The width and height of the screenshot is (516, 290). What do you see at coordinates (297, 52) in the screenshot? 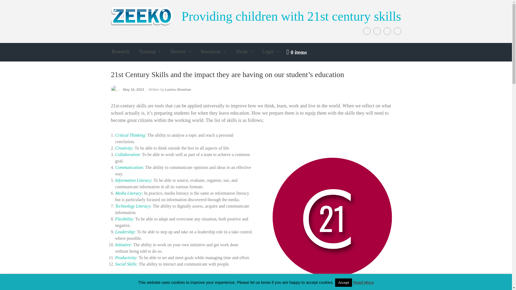
I see `Start shopping` at bounding box center [297, 52].